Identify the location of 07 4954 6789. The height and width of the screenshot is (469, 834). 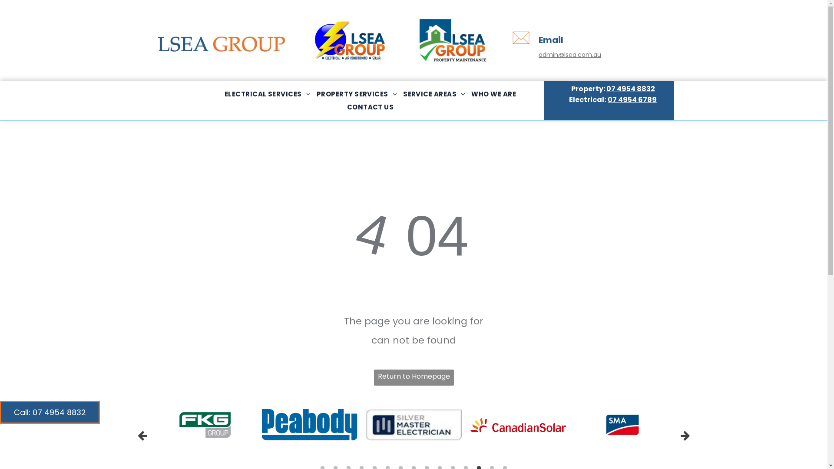
(632, 100).